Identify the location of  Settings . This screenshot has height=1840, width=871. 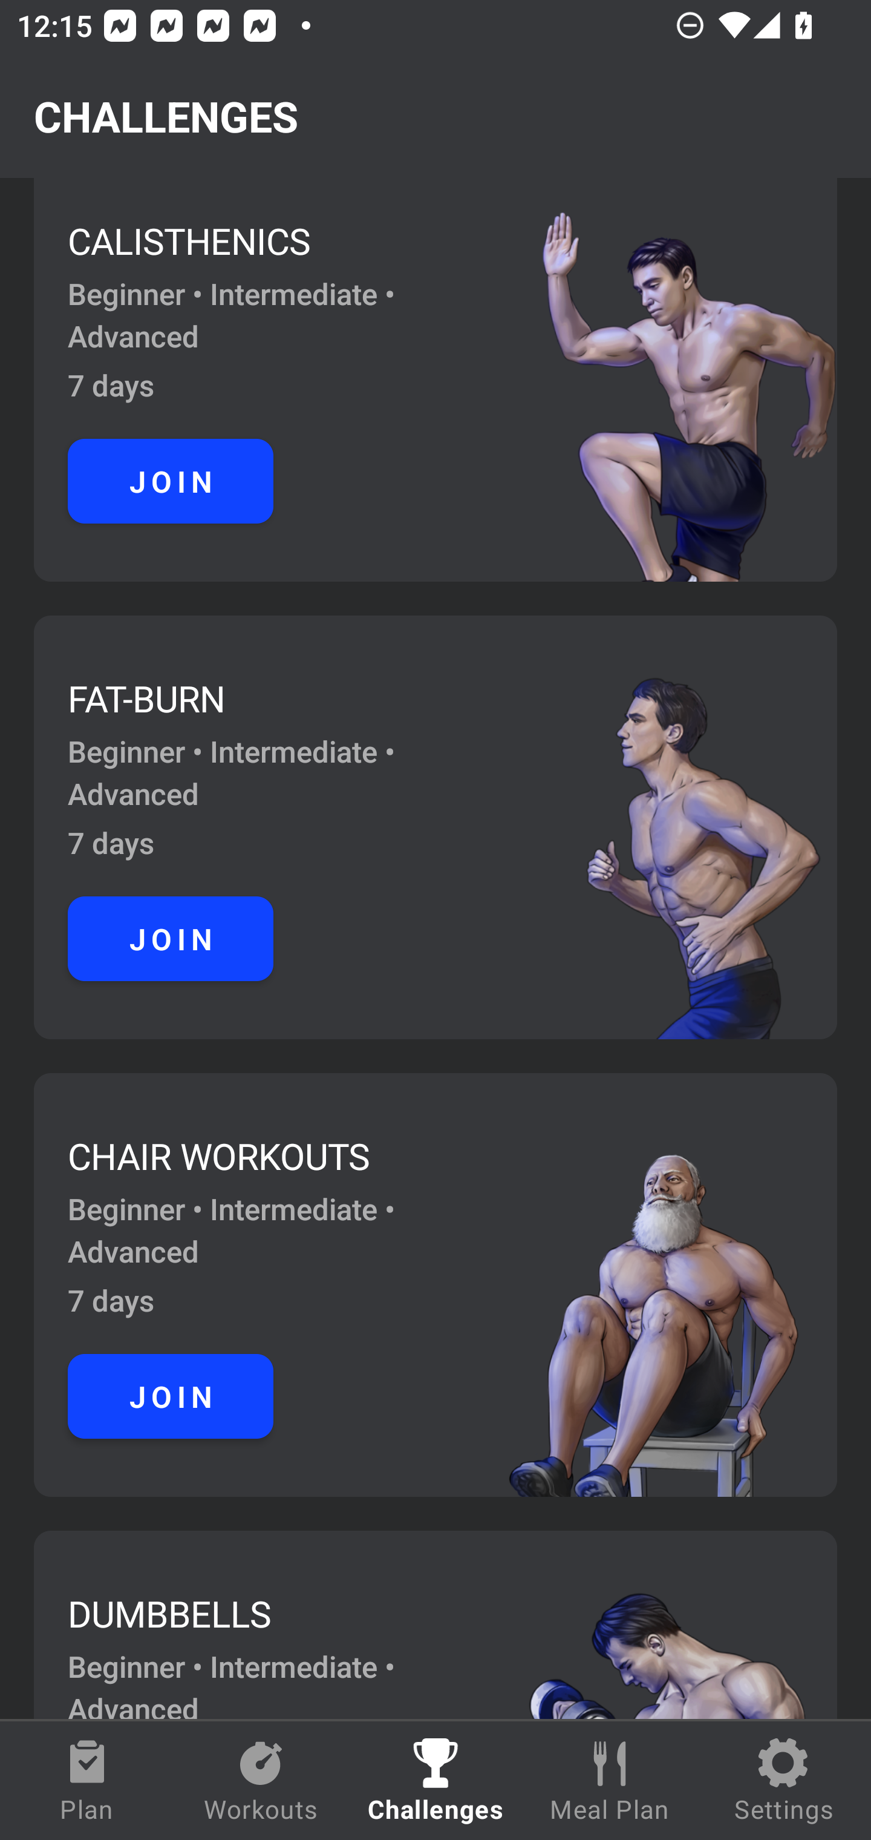
(784, 1781).